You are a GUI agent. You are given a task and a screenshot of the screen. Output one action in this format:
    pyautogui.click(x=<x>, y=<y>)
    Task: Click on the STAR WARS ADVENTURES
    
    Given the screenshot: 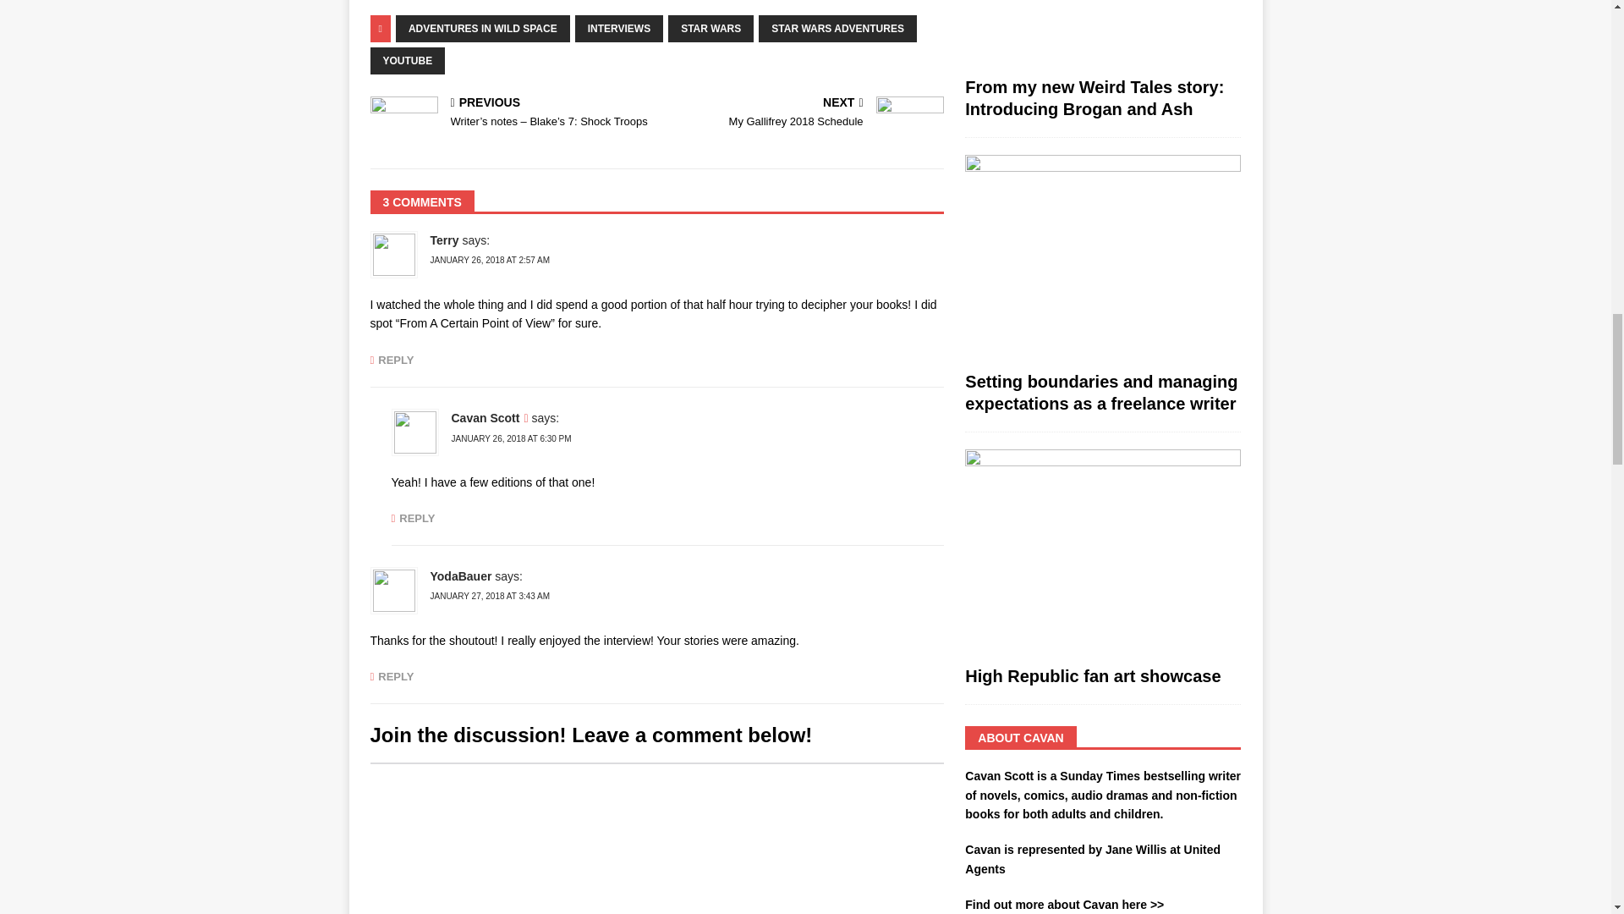 What is the action you would take?
    pyautogui.click(x=837, y=29)
    